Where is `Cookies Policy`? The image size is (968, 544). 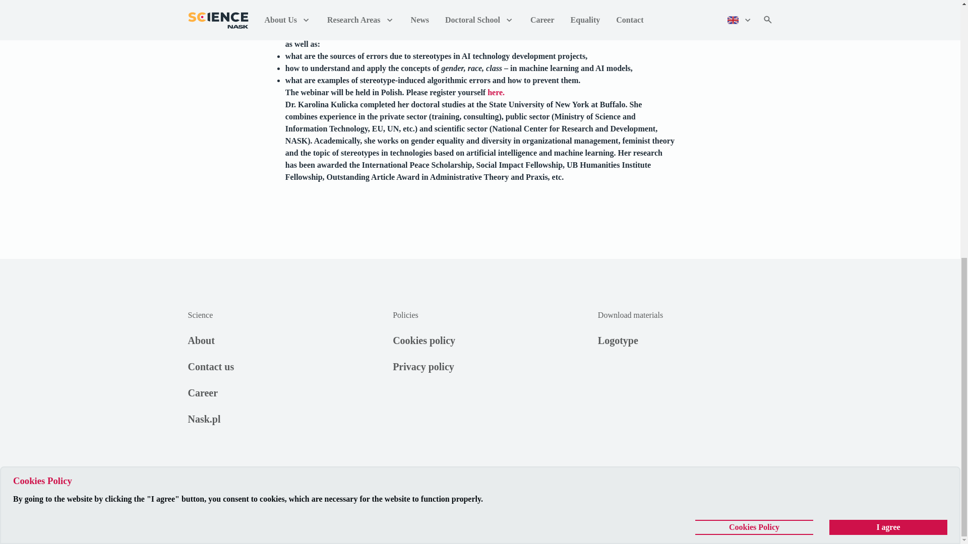
Cookies Policy is located at coordinates (754, 37).